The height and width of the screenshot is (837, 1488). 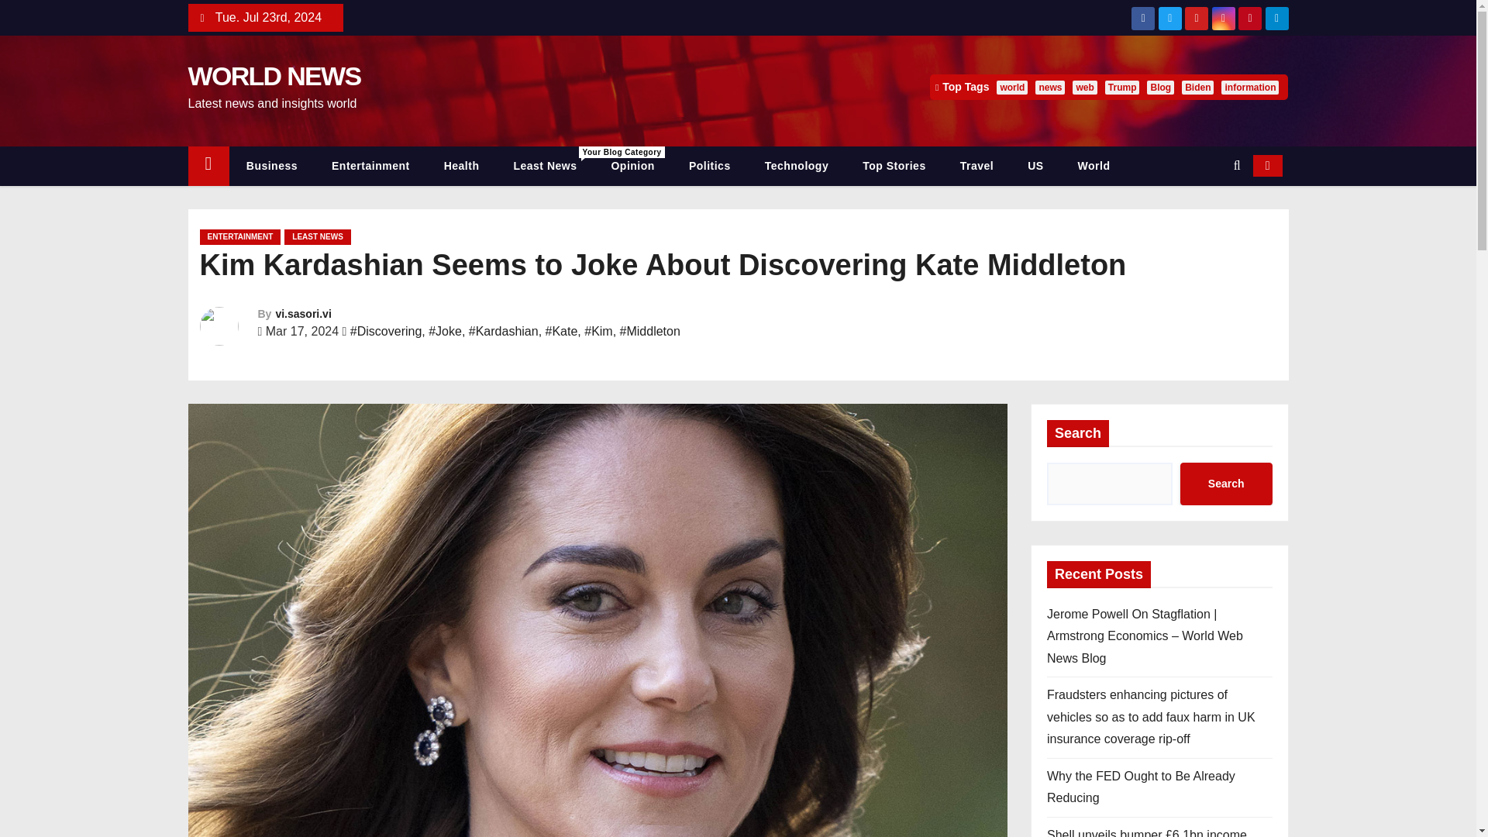 I want to click on news, so click(x=1050, y=87).